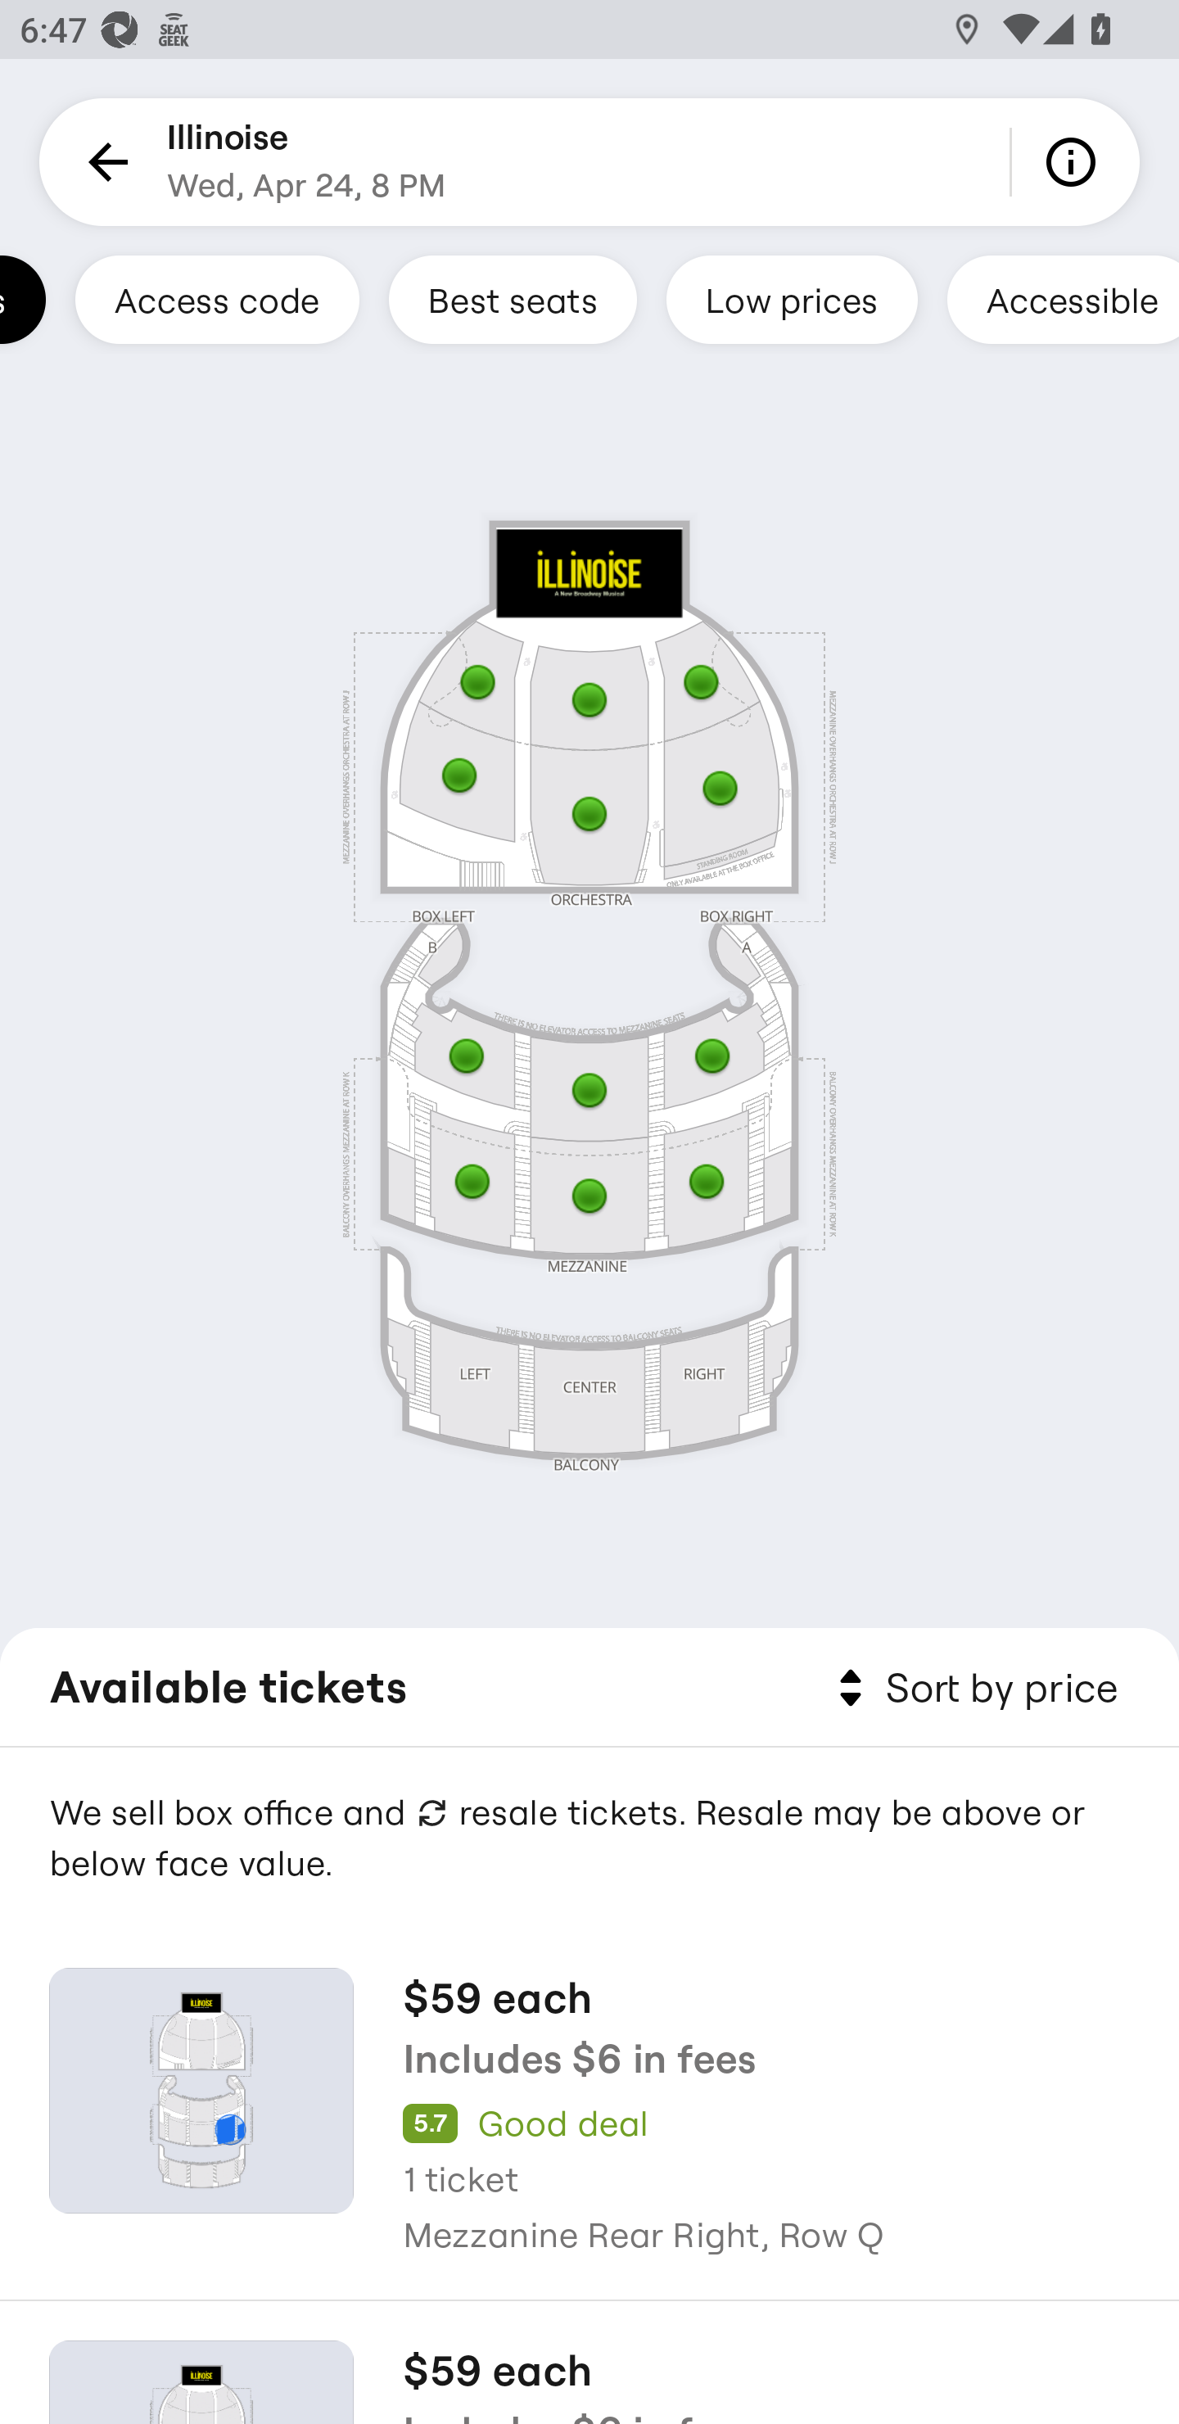 The width and height of the screenshot is (1179, 2424). Describe the element at coordinates (513, 299) in the screenshot. I see `Best seats` at that location.